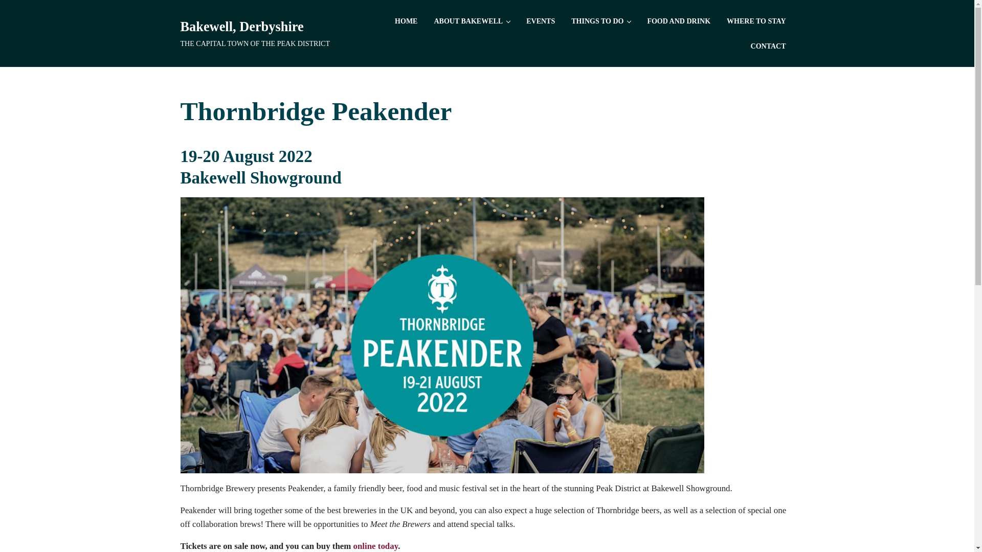 The width and height of the screenshot is (982, 552). What do you see at coordinates (768, 46) in the screenshot?
I see `CONTACT` at bounding box center [768, 46].